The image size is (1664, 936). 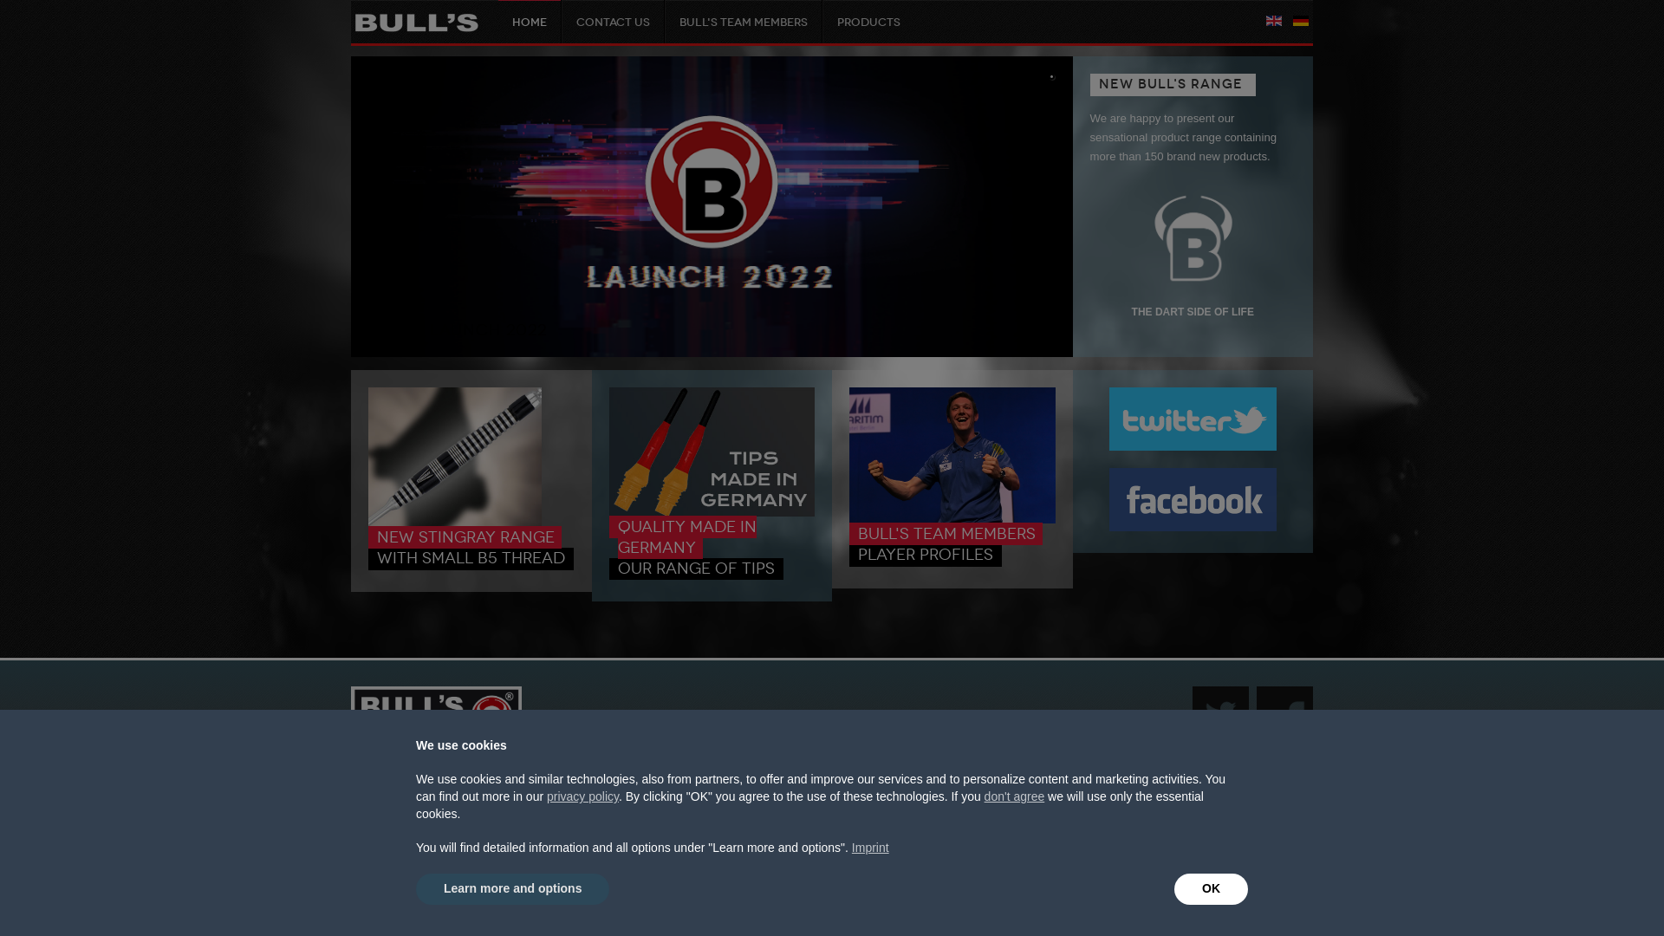 I want to click on NEW STINGRAY RANGE, so click(x=466, y=537).